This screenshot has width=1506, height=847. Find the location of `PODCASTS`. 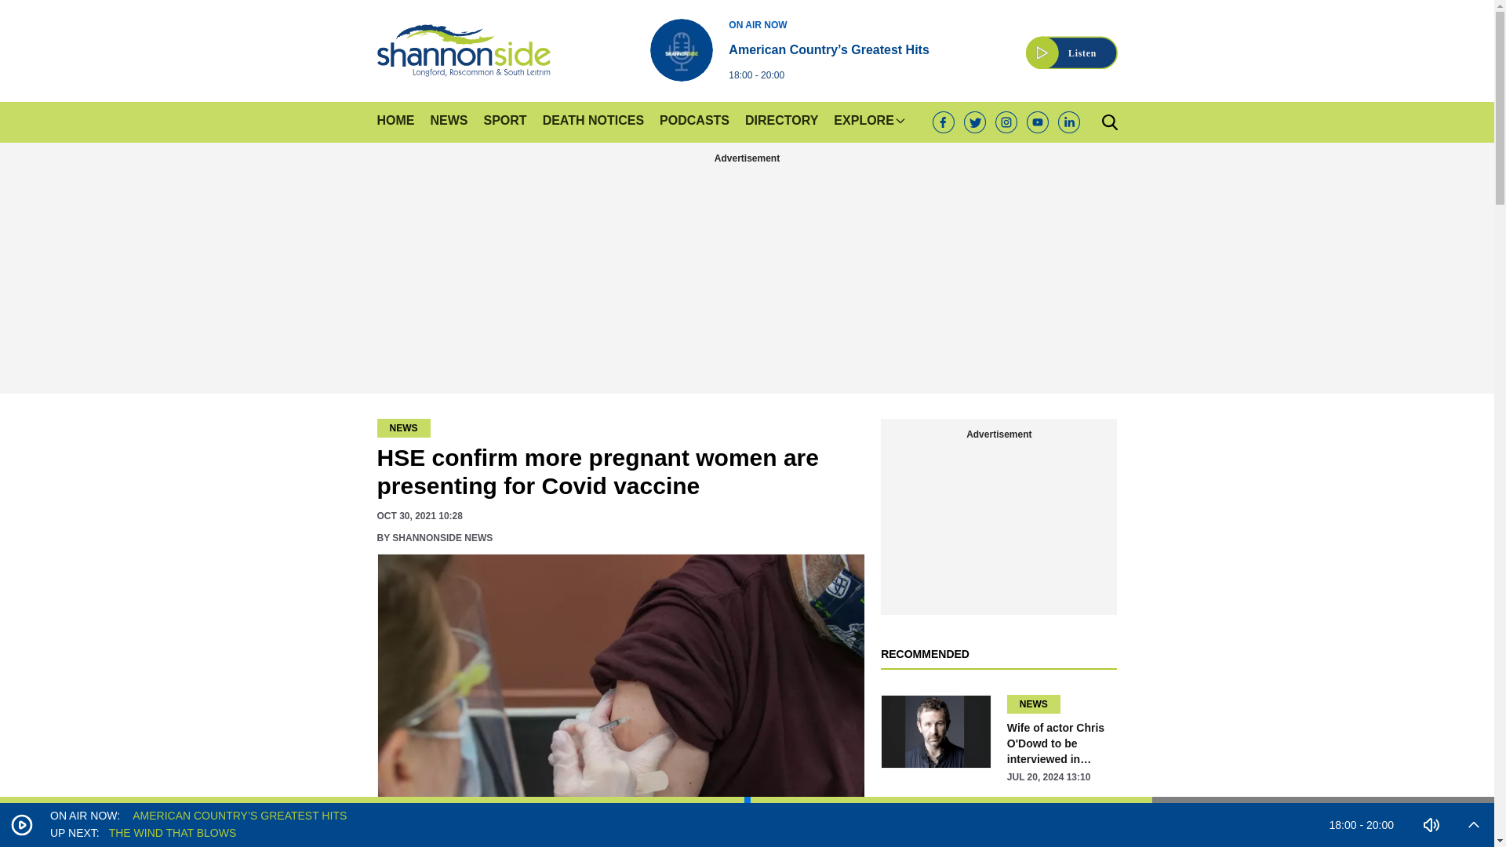

PODCASTS is located at coordinates (693, 122).